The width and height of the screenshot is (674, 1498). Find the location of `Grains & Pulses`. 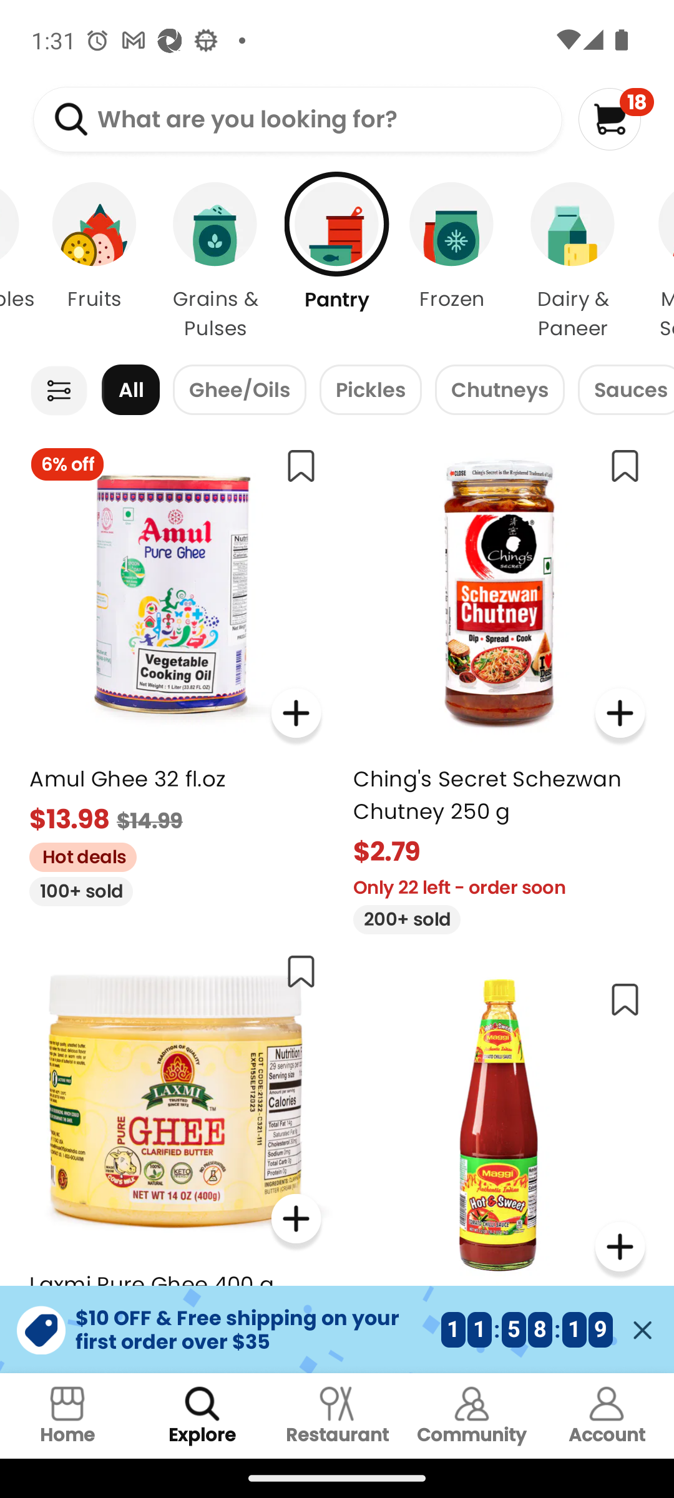

Grains & Pulses is located at coordinates (216, 262).